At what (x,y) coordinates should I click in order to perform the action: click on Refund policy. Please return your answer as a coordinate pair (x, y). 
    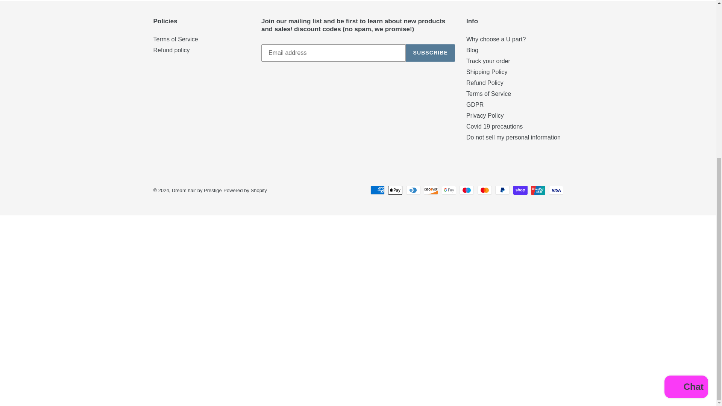
    Looking at the image, I should click on (171, 50).